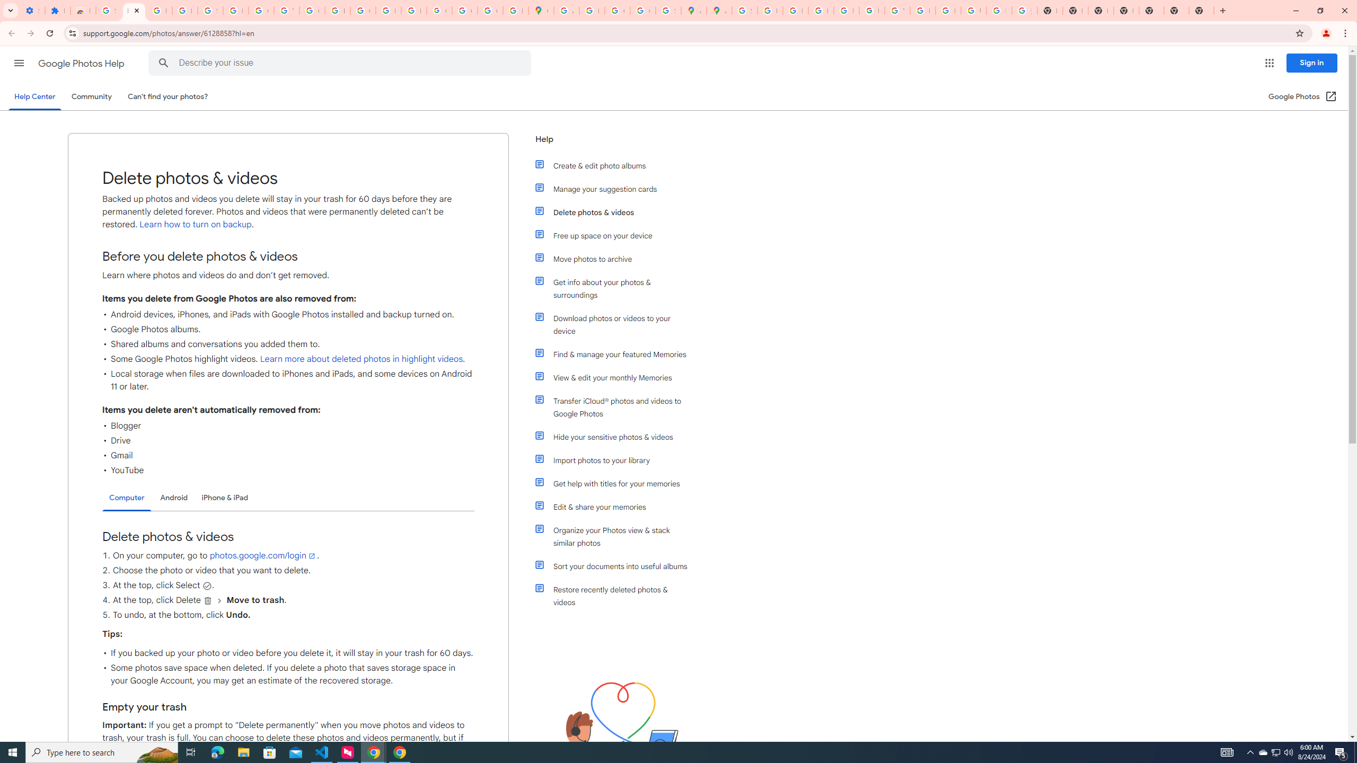  Describe the element at coordinates (164, 63) in the screenshot. I see `Search Help Center` at that location.